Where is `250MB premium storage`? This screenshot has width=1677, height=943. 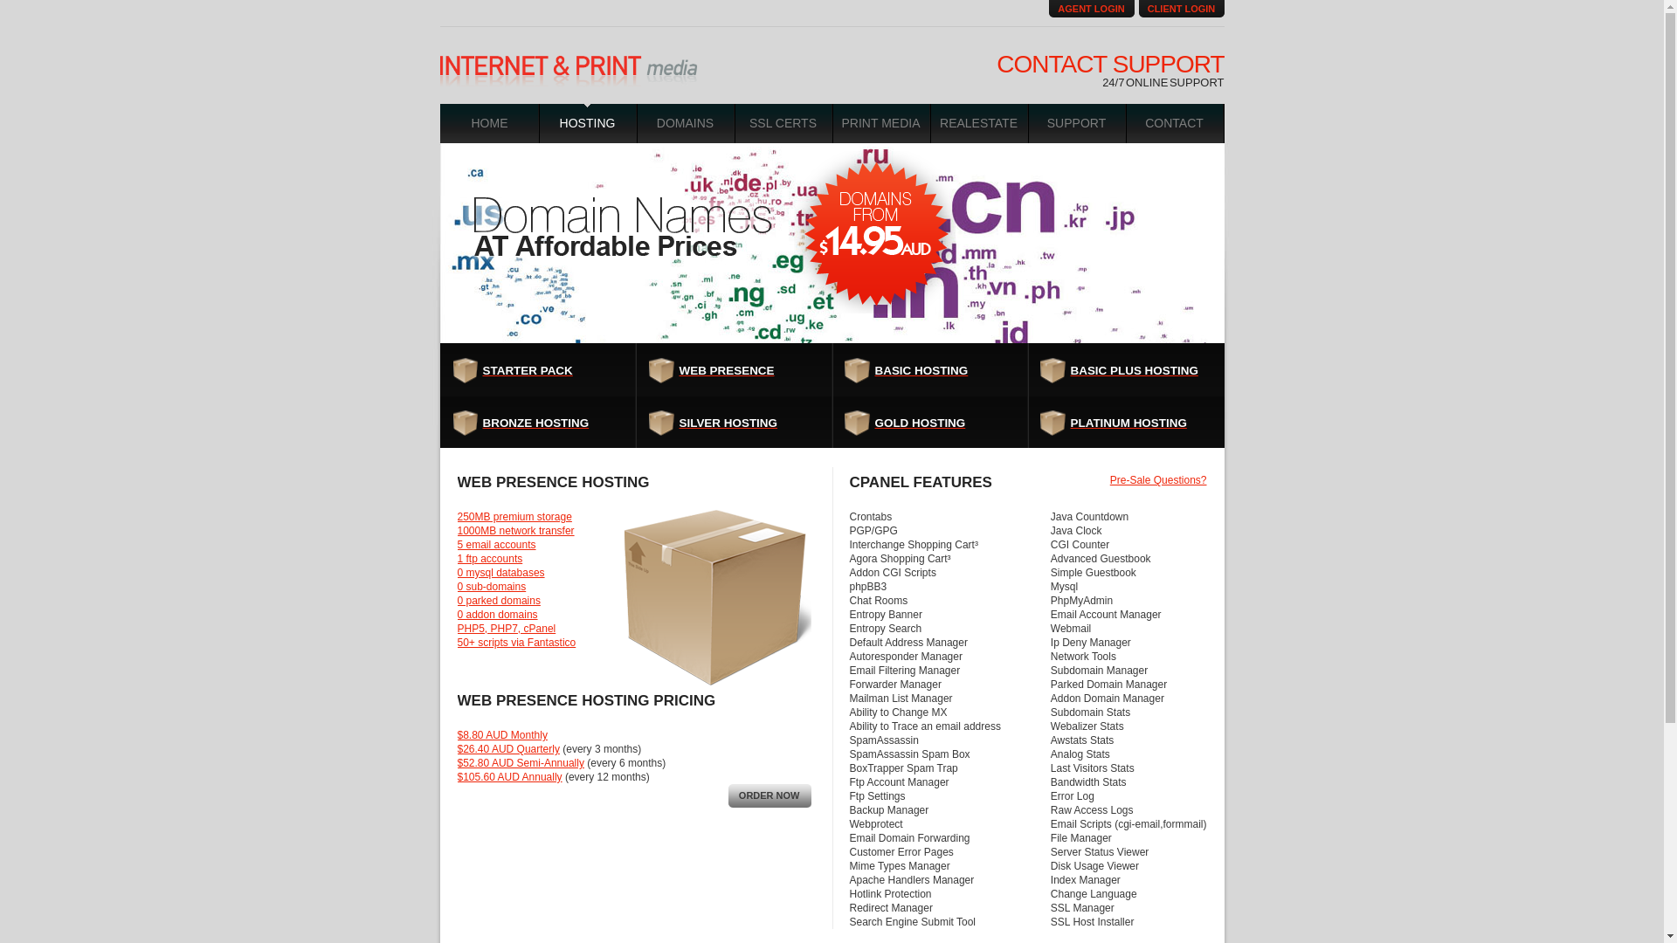 250MB premium storage is located at coordinates (515, 517).